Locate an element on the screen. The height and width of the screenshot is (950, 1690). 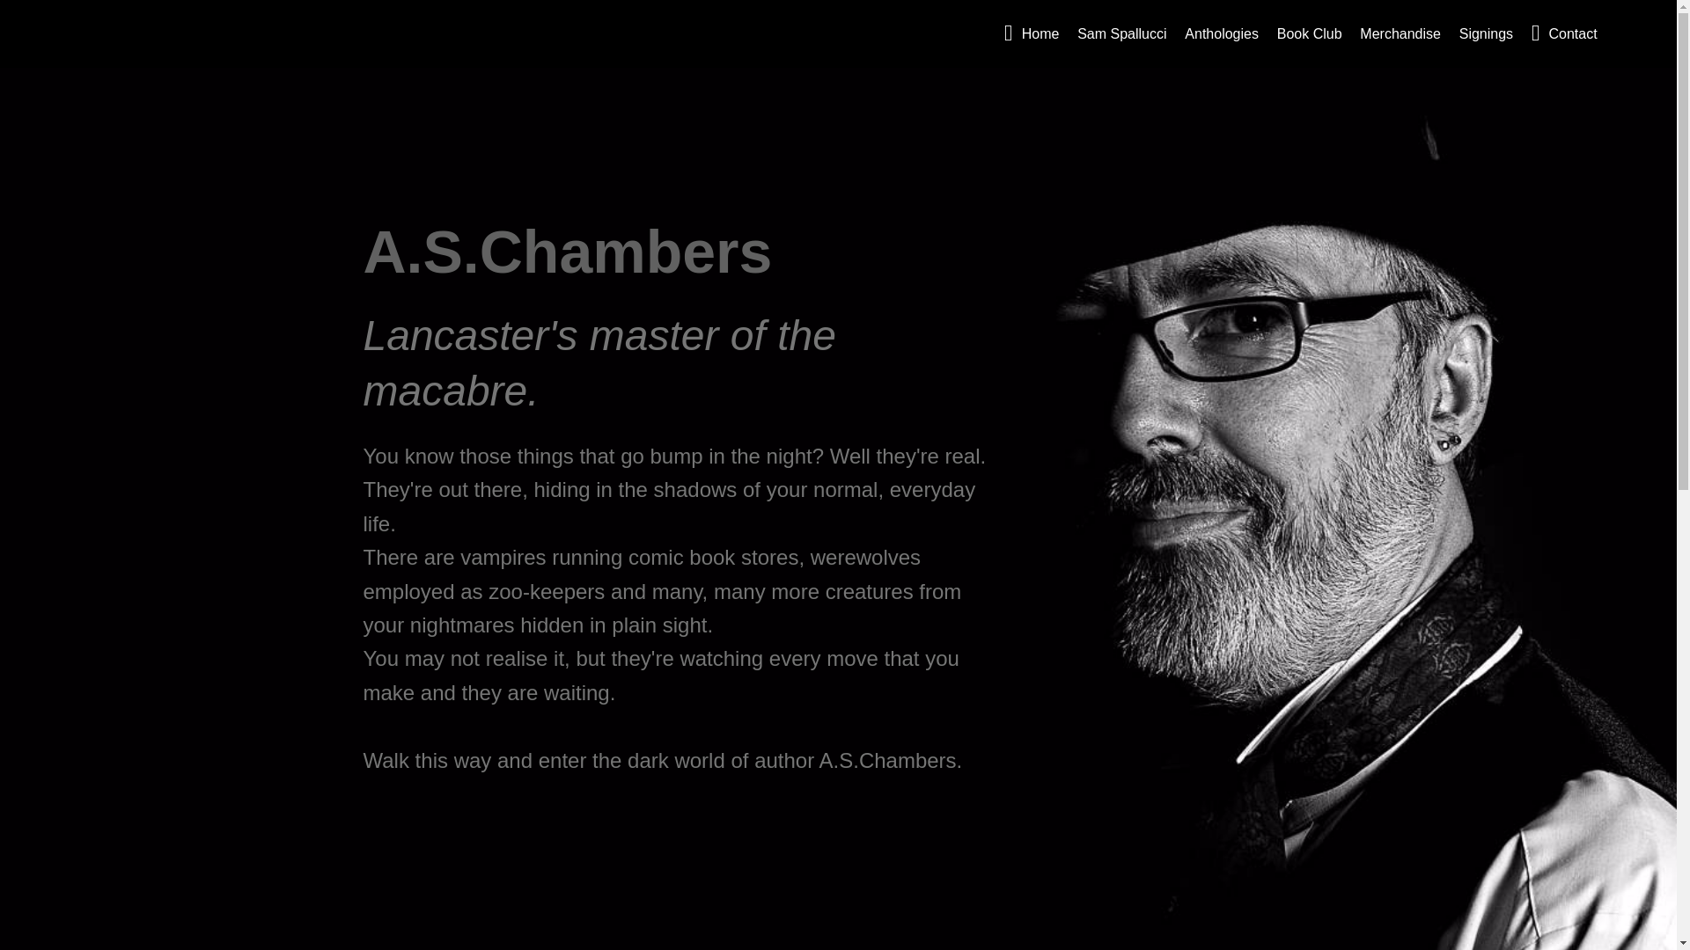
Home is located at coordinates (1032, 33).